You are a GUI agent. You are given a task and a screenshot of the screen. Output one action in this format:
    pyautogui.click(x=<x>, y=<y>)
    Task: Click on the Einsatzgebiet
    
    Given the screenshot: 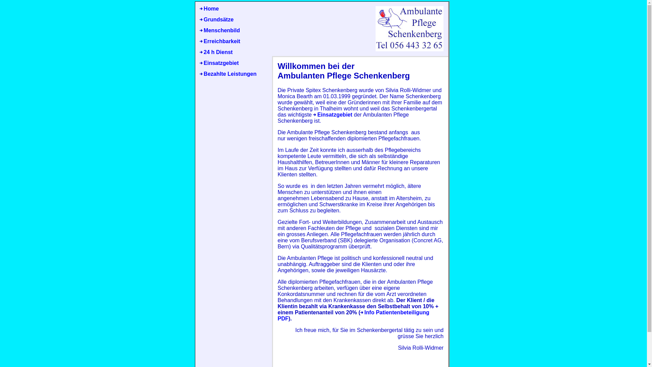 What is the action you would take?
    pyautogui.click(x=219, y=63)
    